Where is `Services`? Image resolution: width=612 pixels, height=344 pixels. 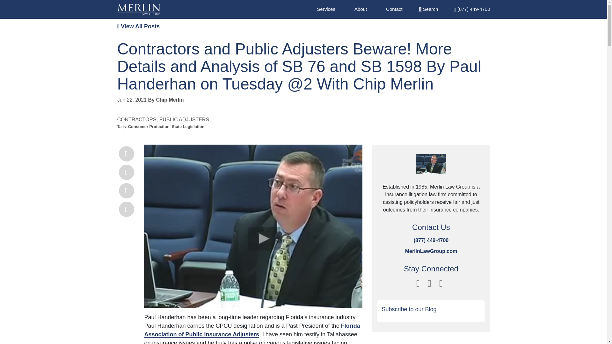 Services is located at coordinates (326, 9).